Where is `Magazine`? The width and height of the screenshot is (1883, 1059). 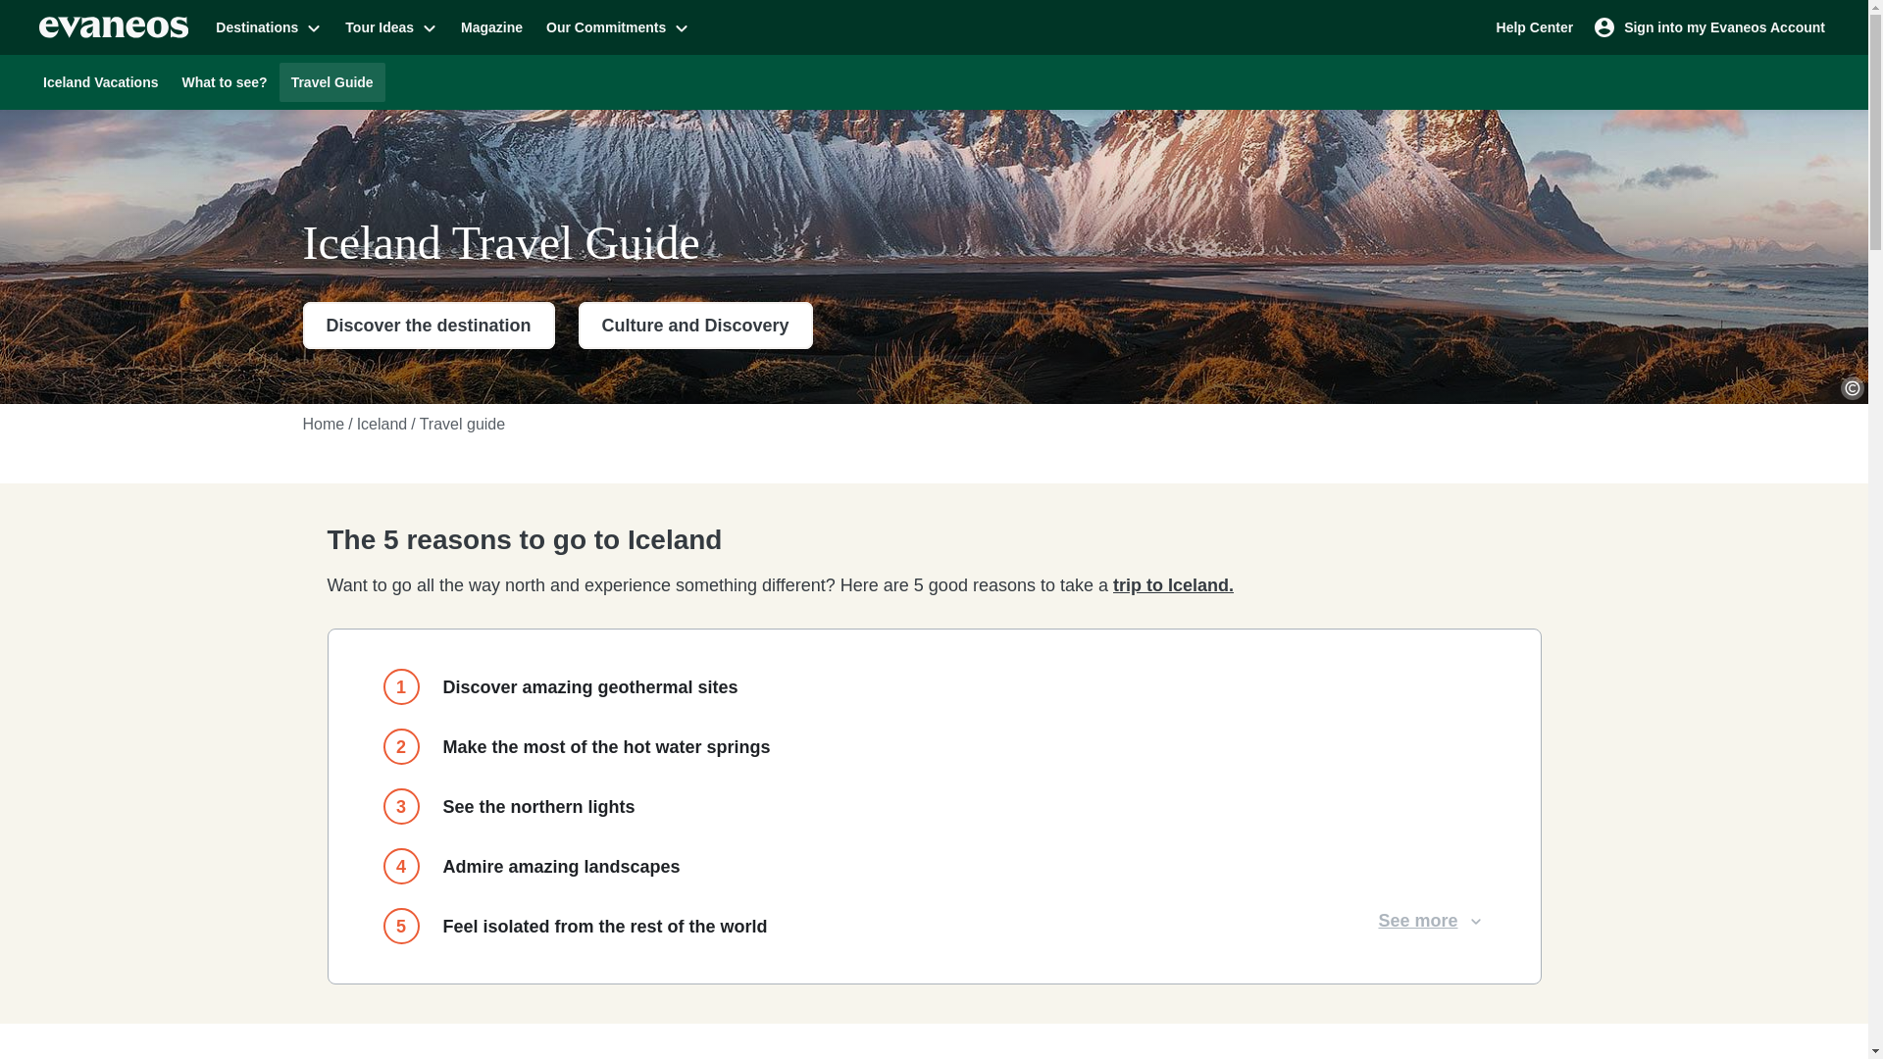 Magazine is located at coordinates (492, 26).